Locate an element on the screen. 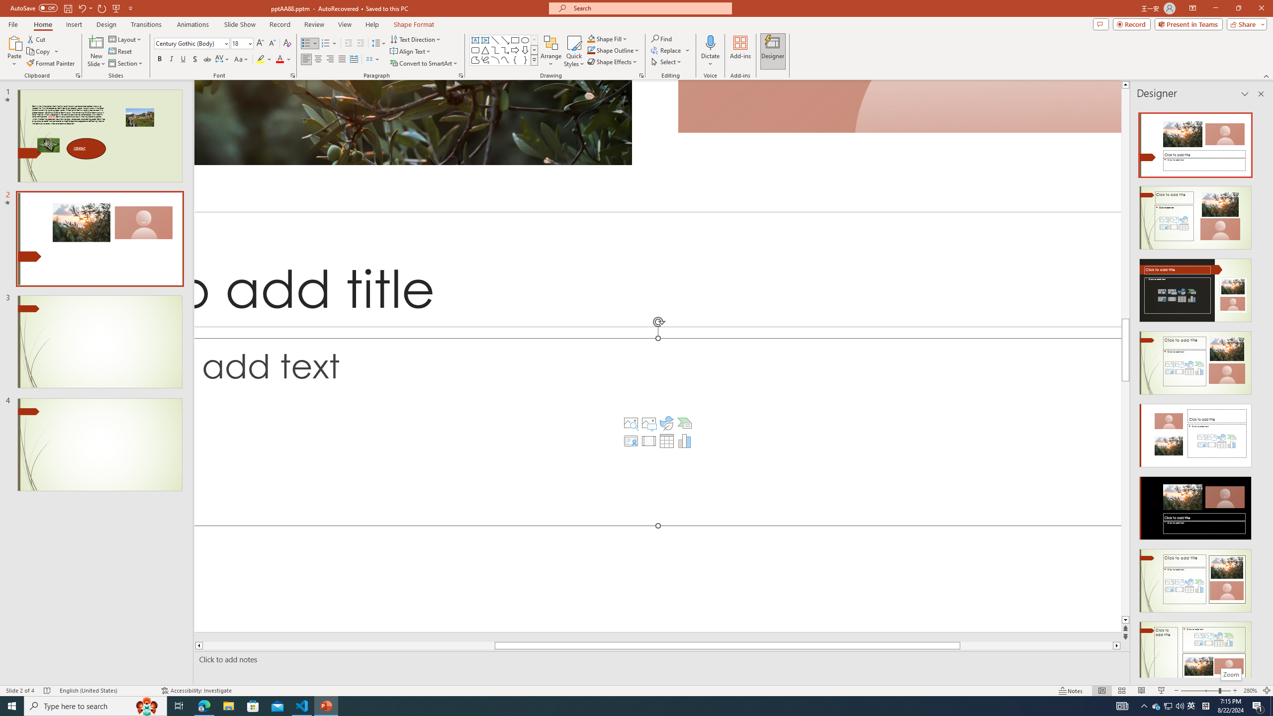 The height and width of the screenshot is (716, 1273). Task Pane Options is located at coordinates (1245, 94).